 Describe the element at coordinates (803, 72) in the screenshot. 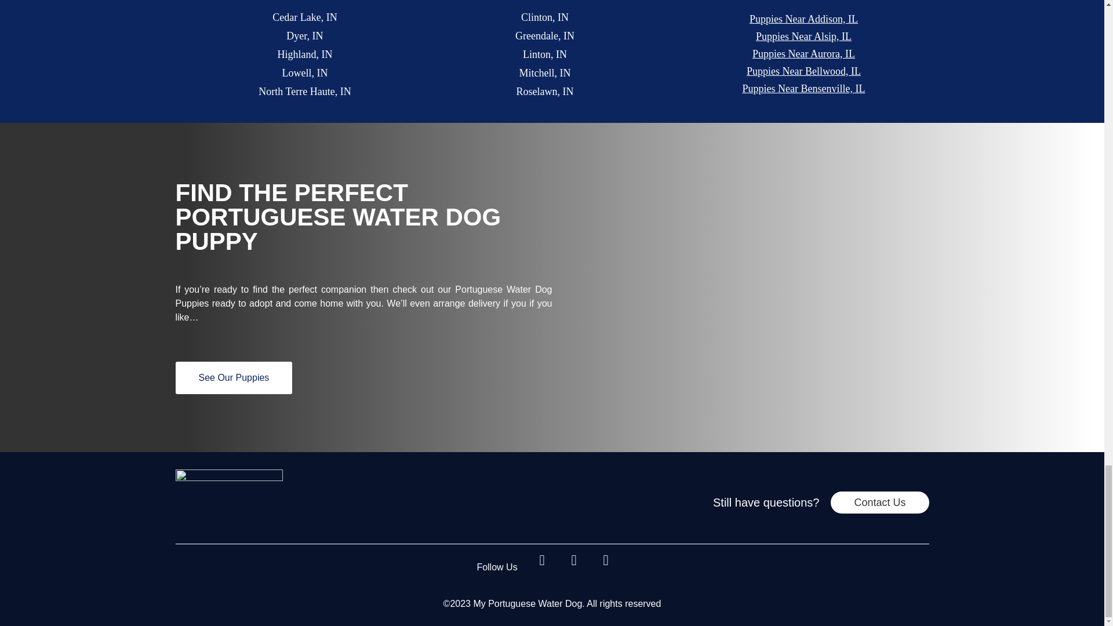

I see `Puppies Near Bellwood, IL` at that location.